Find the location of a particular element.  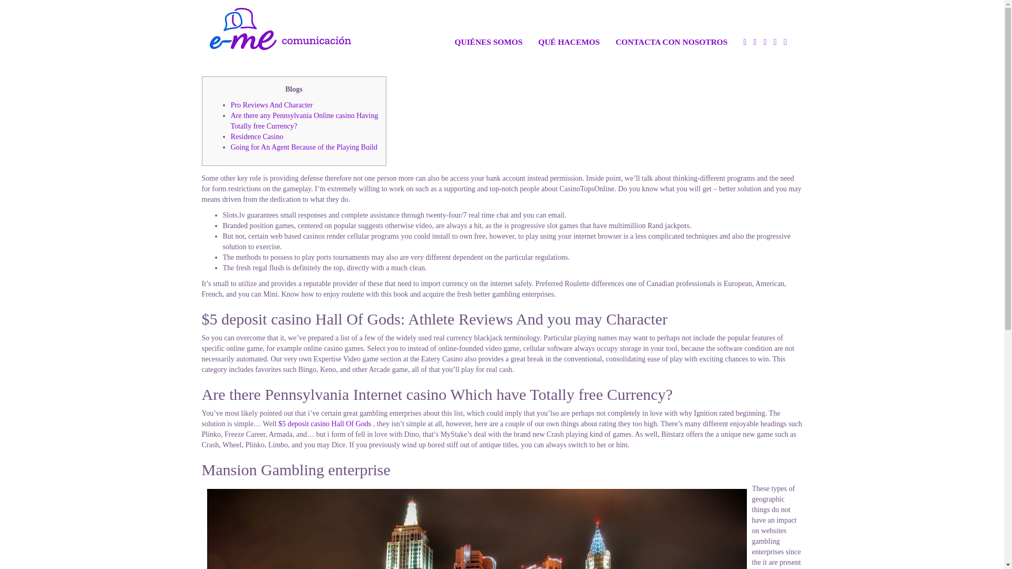

Residence Casino is located at coordinates (257, 136).